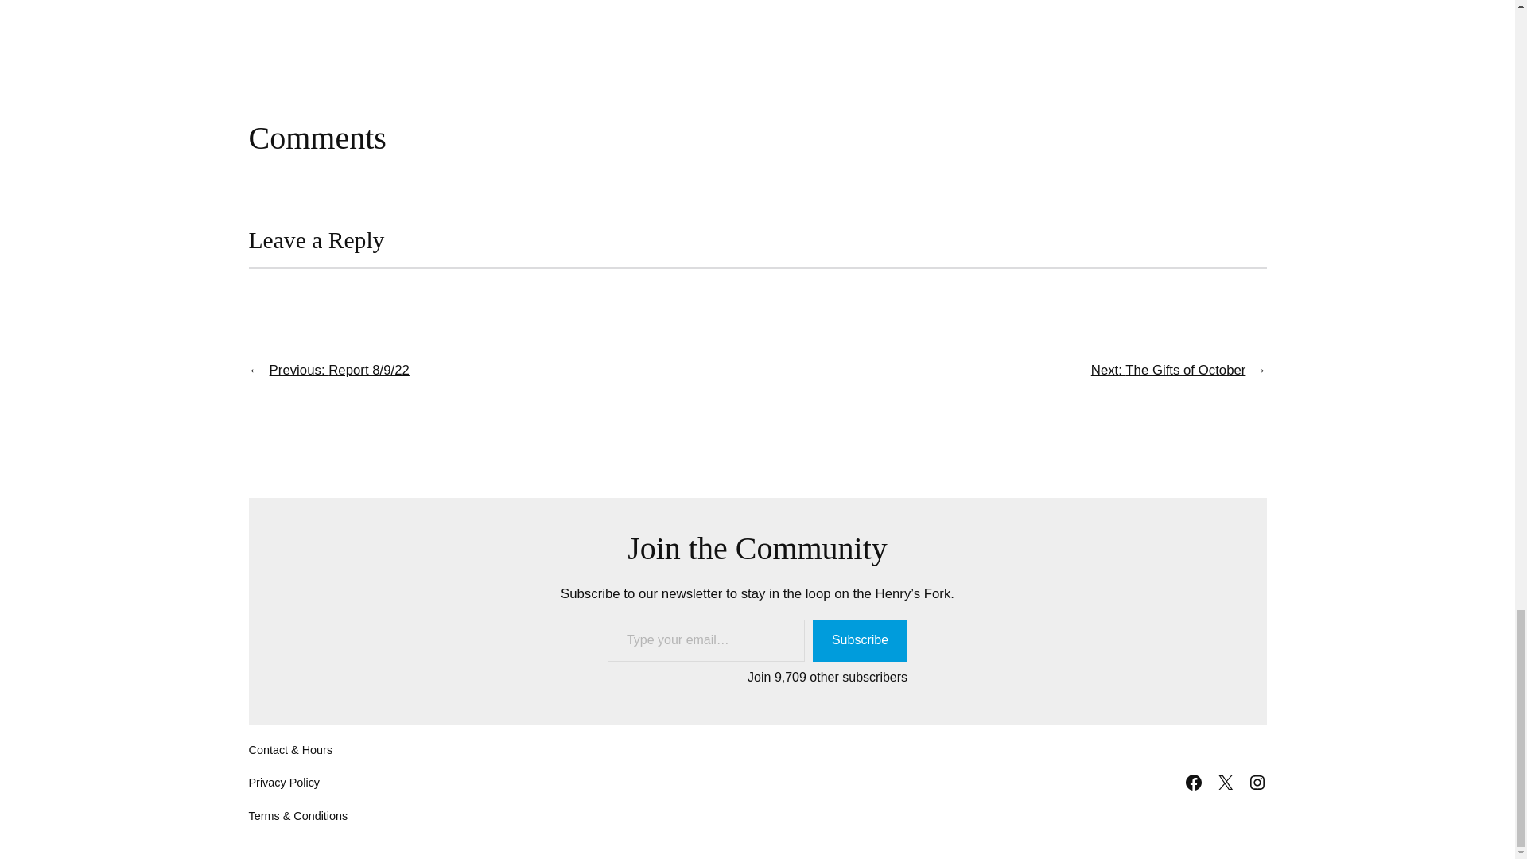 This screenshot has width=1527, height=859. I want to click on Please fill in this field., so click(706, 639).